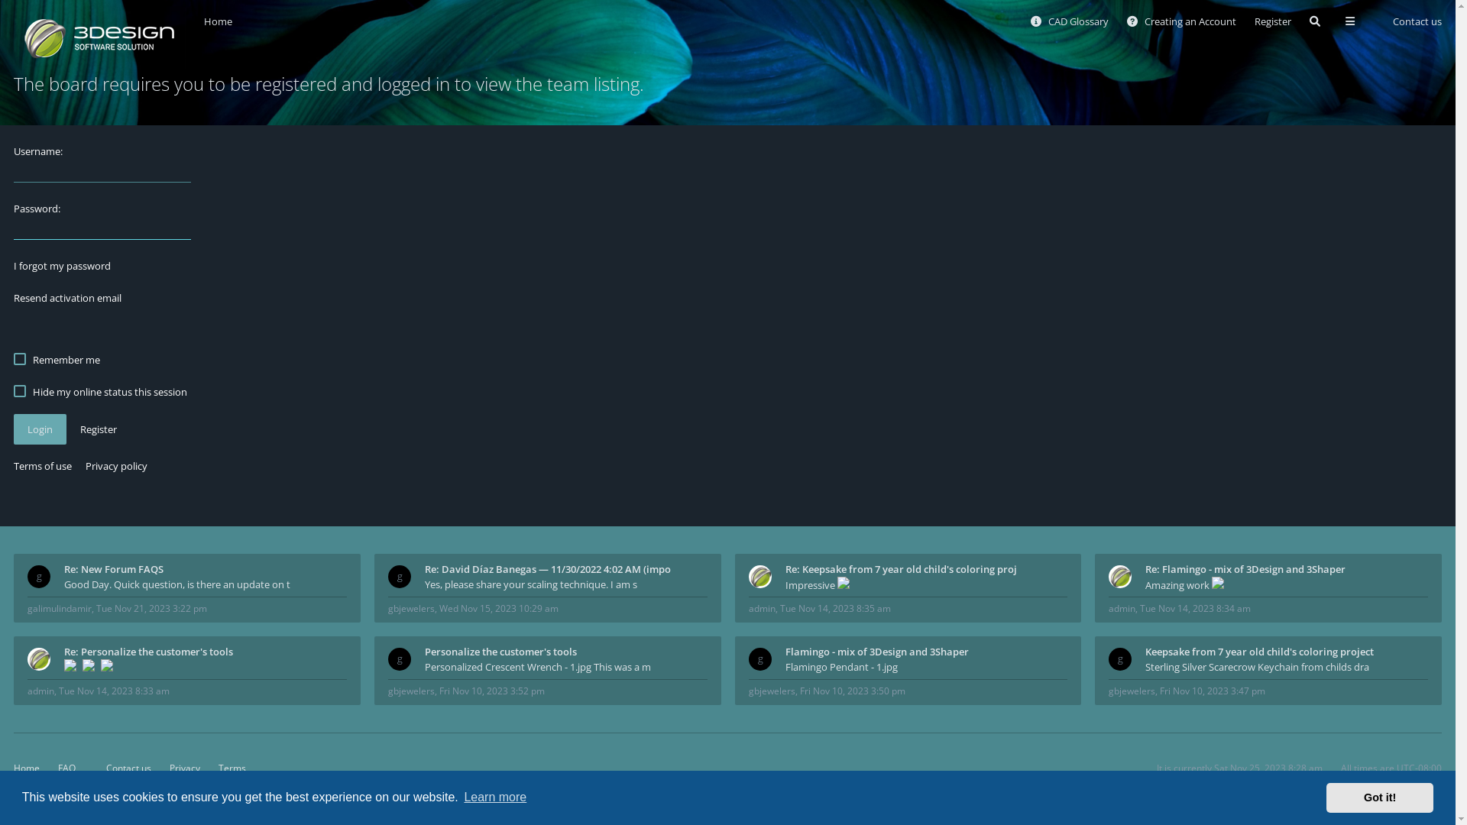 This screenshot has height=825, width=1467. Describe the element at coordinates (1287, 652) in the screenshot. I see `Keepsake from 7 year old child's coloring project` at that location.